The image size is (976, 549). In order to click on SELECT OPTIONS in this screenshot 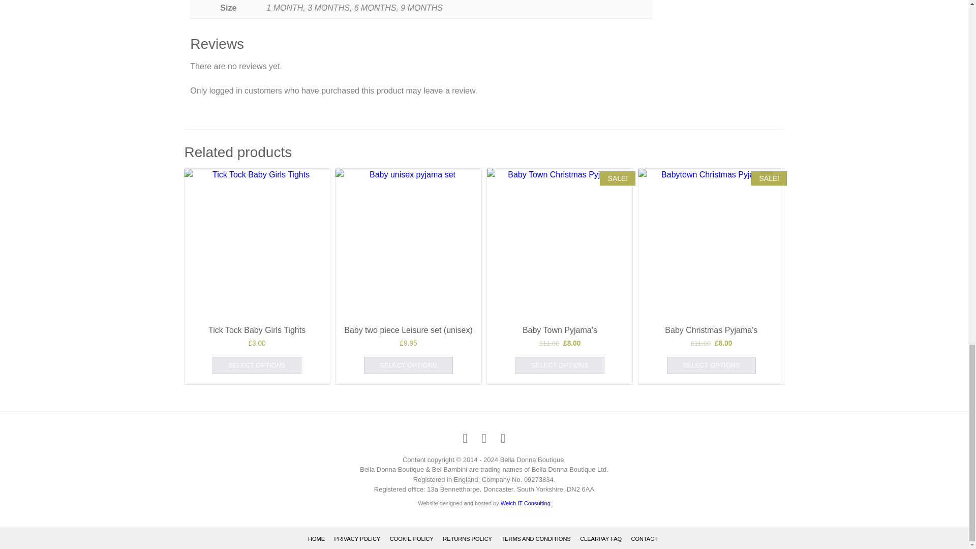, I will do `click(559, 365)`.